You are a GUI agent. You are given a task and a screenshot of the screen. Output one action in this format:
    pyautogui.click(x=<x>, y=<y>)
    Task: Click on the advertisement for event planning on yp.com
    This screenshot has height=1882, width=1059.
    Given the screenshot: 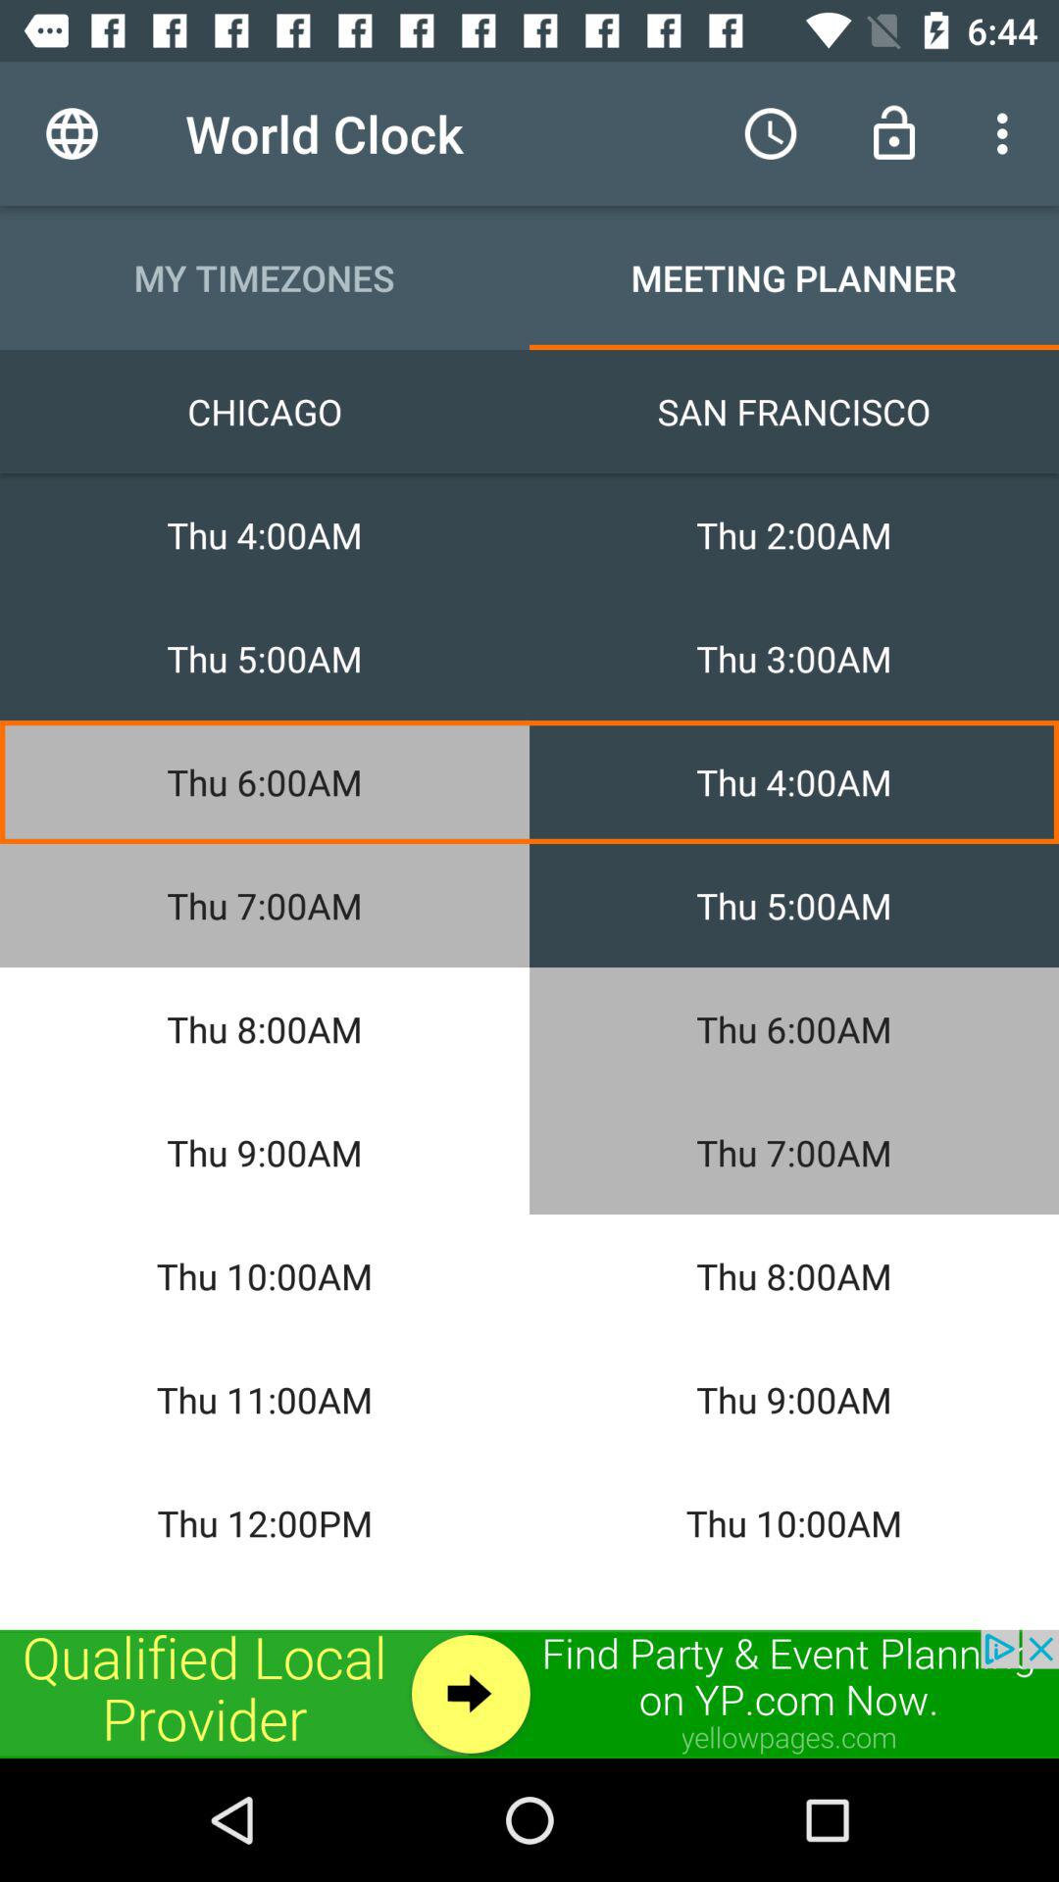 What is the action you would take?
    pyautogui.click(x=529, y=1694)
    